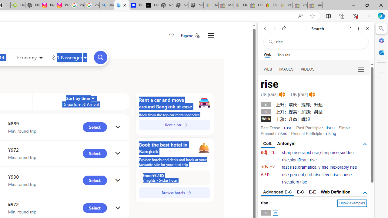 This screenshot has height=218, width=388. I want to click on Class: b_serphb, so click(361, 70).